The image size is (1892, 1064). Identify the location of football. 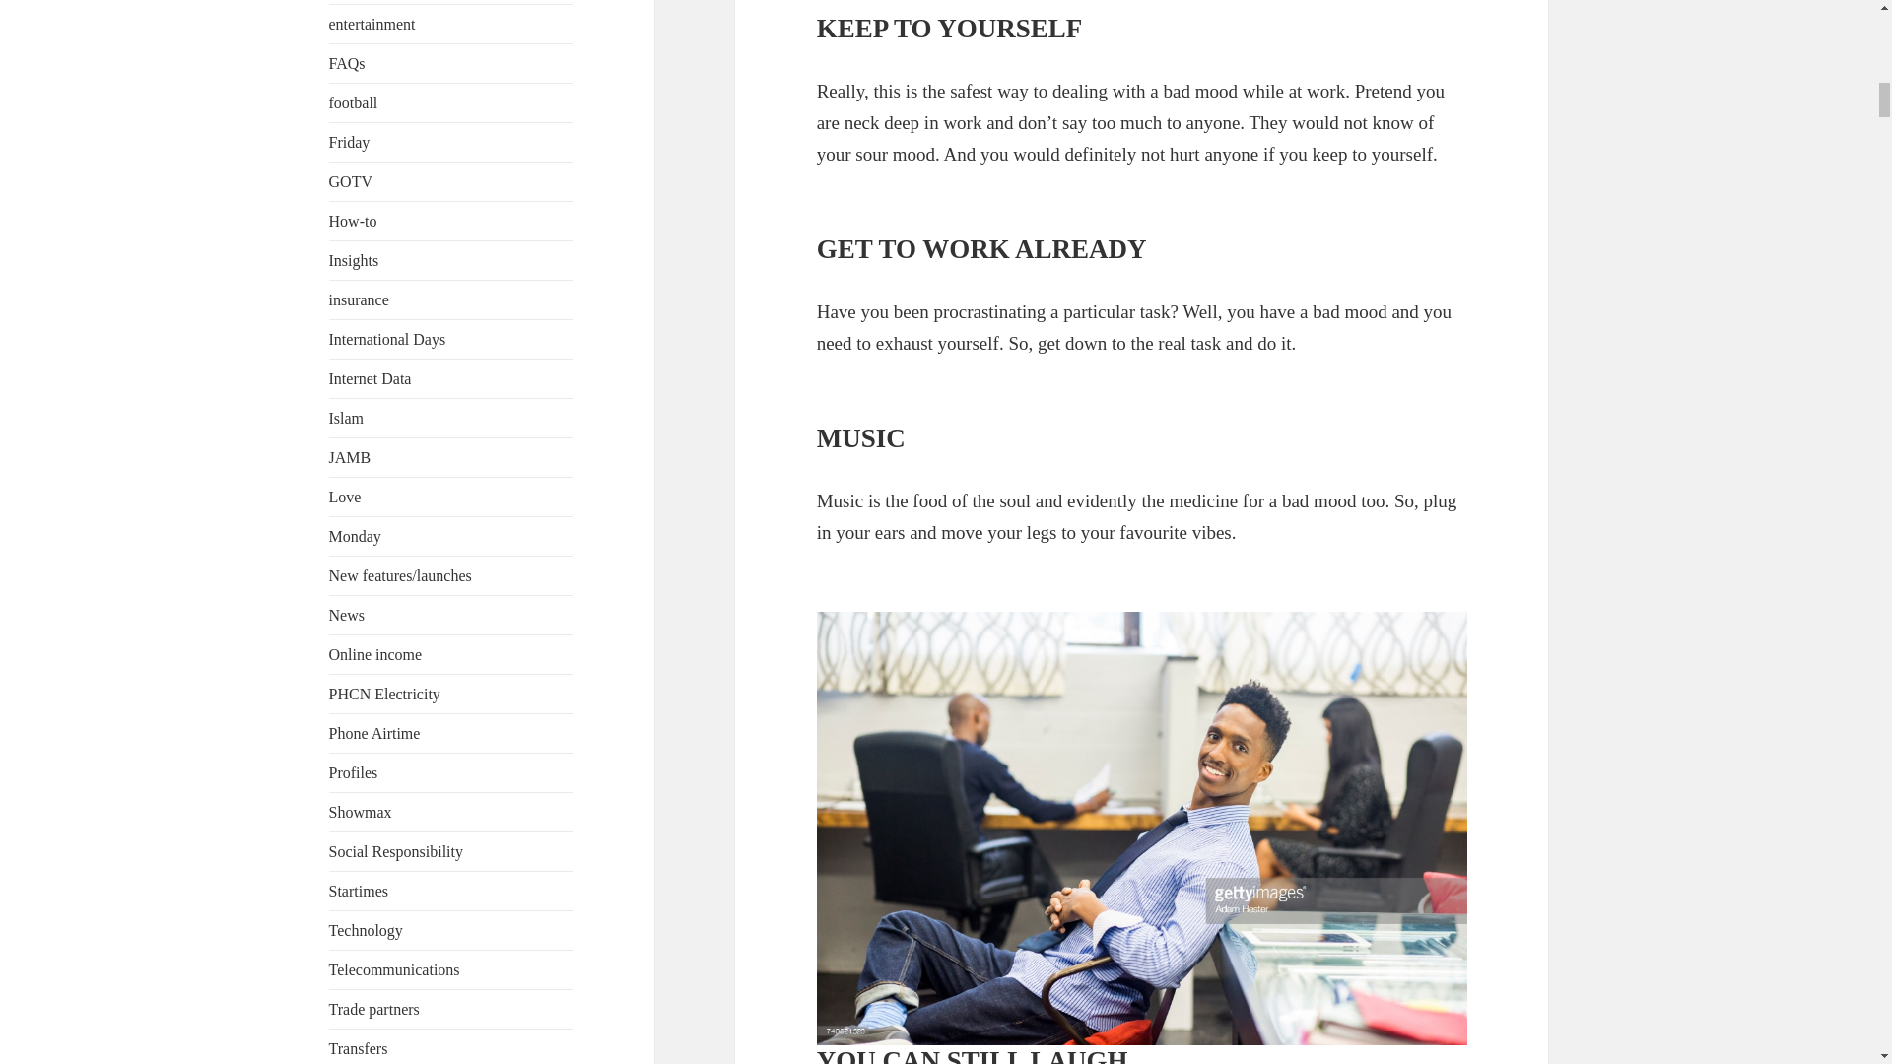
(354, 102).